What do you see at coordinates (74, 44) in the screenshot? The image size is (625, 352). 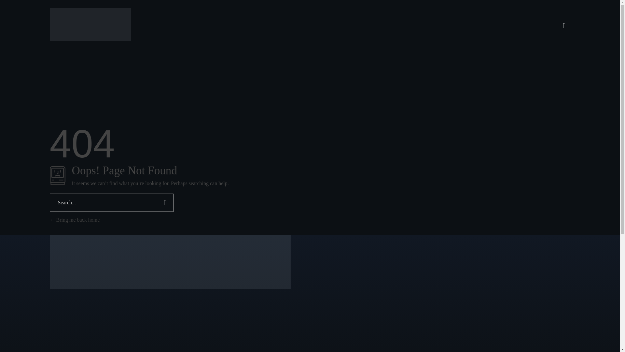 I see `digixcity.com` at bounding box center [74, 44].